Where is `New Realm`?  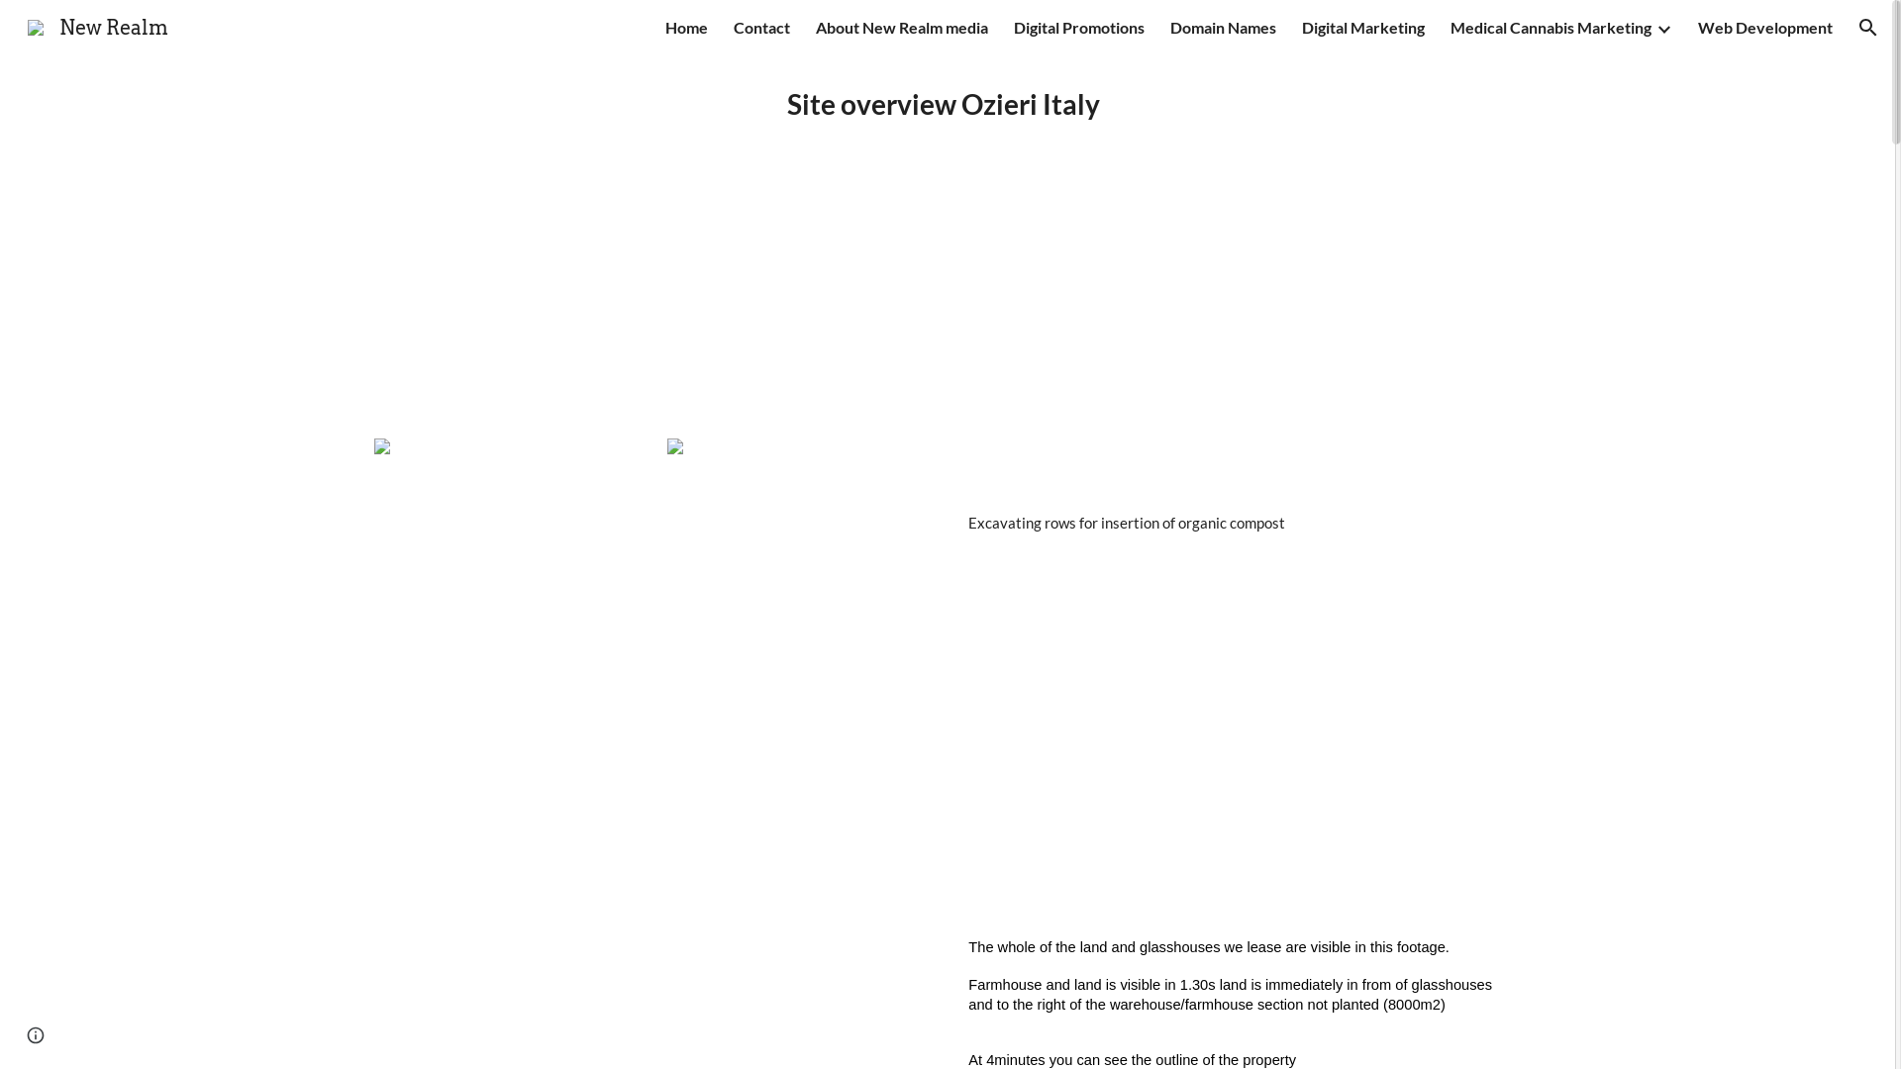 New Realm is located at coordinates (98, 26).